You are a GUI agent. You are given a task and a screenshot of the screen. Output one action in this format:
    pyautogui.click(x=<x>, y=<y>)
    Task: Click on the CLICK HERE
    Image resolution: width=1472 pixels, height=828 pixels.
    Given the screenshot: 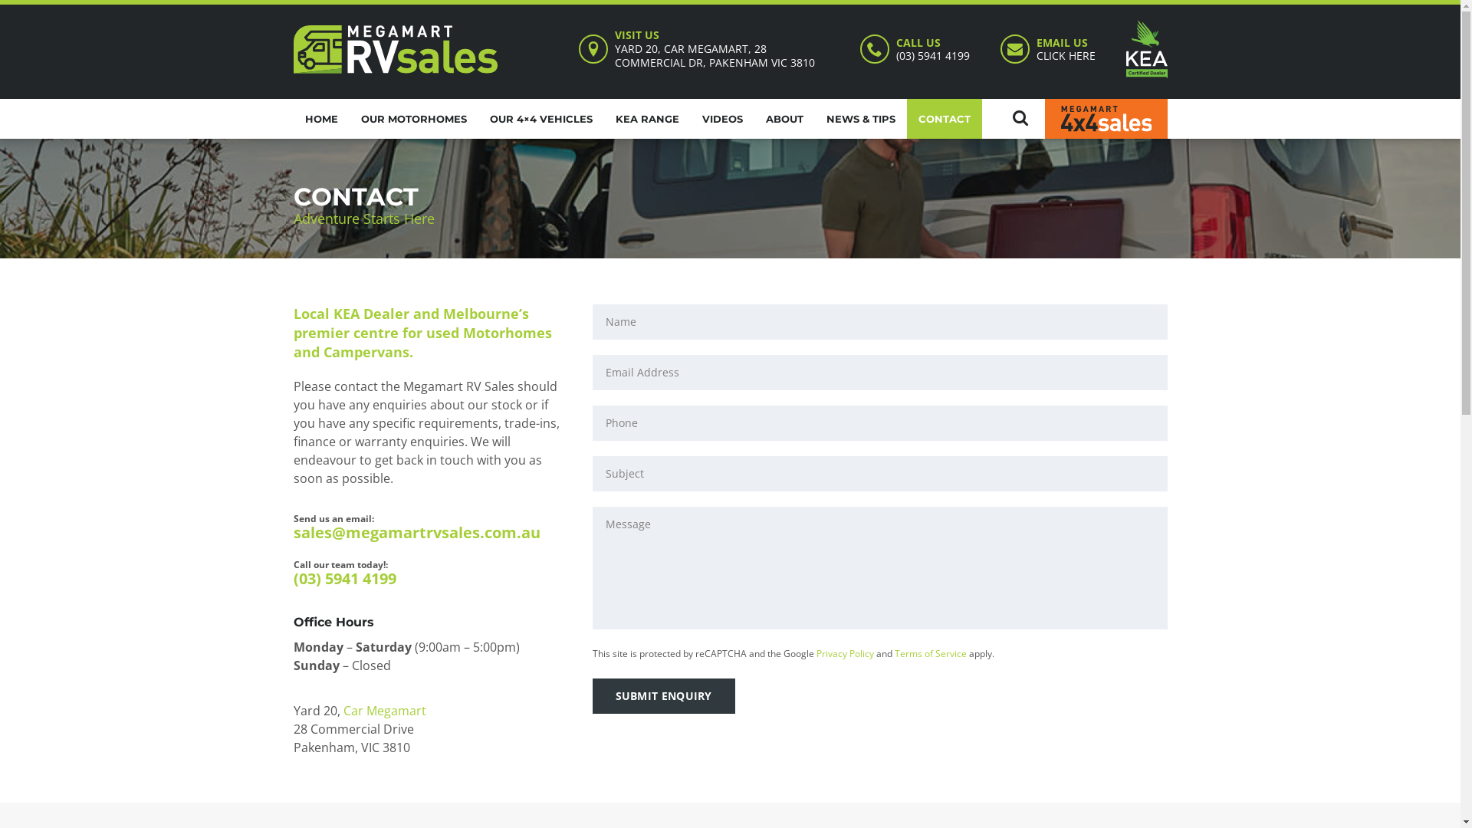 What is the action you would take?
    pyautogui.click(x=1066, y=56)
    